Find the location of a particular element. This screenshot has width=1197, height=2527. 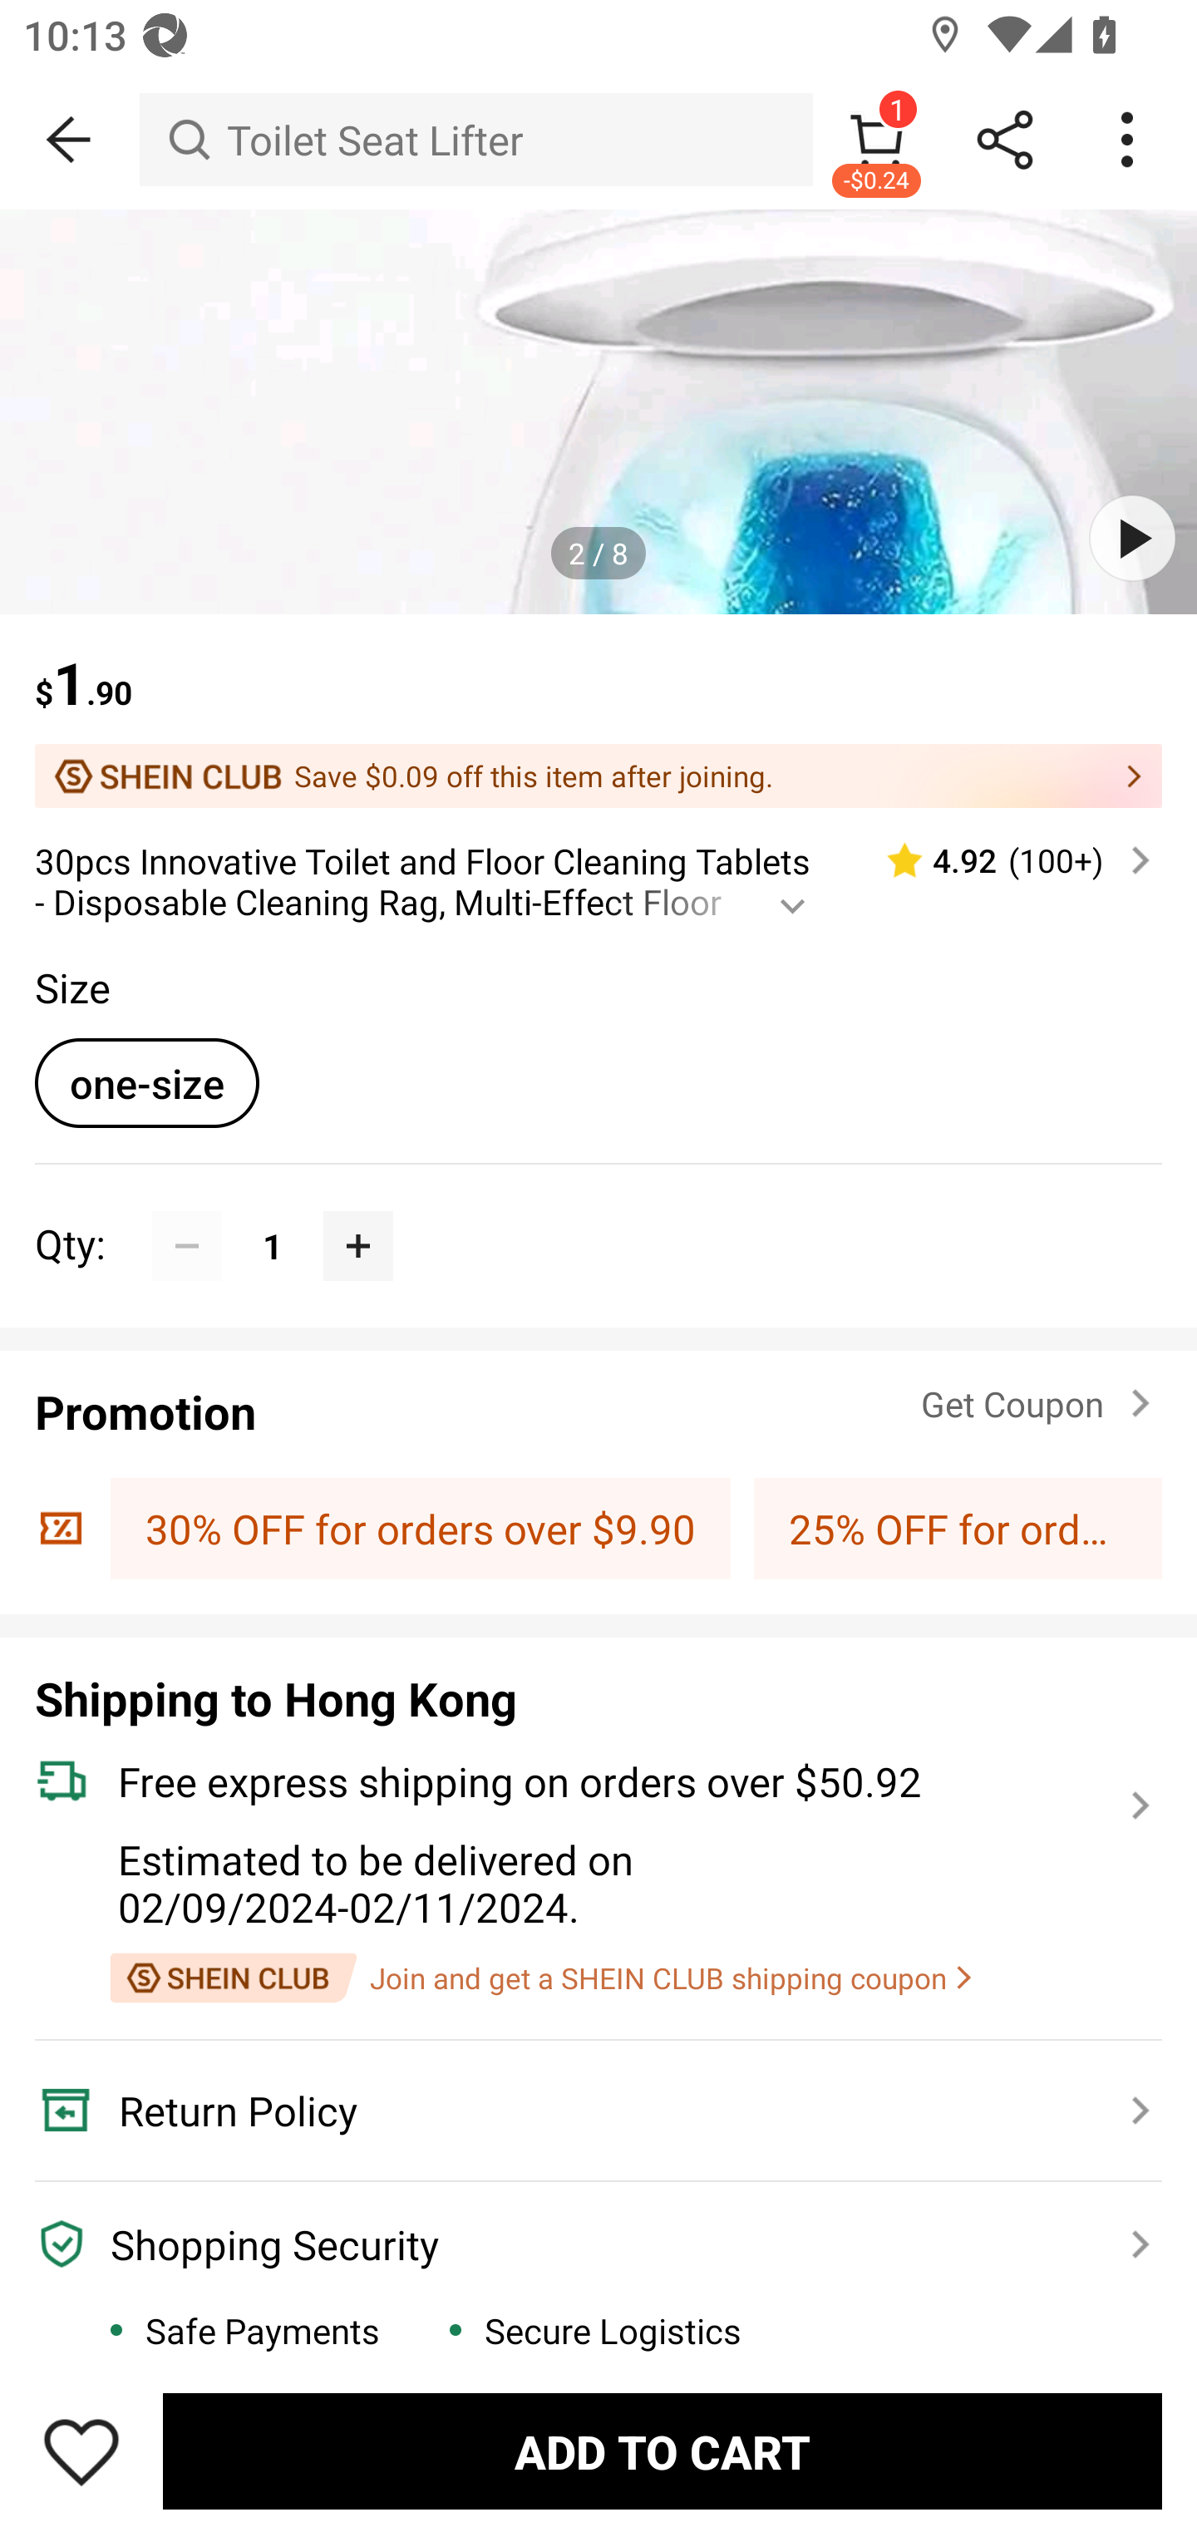

Size is located at coordinates (71, 988).